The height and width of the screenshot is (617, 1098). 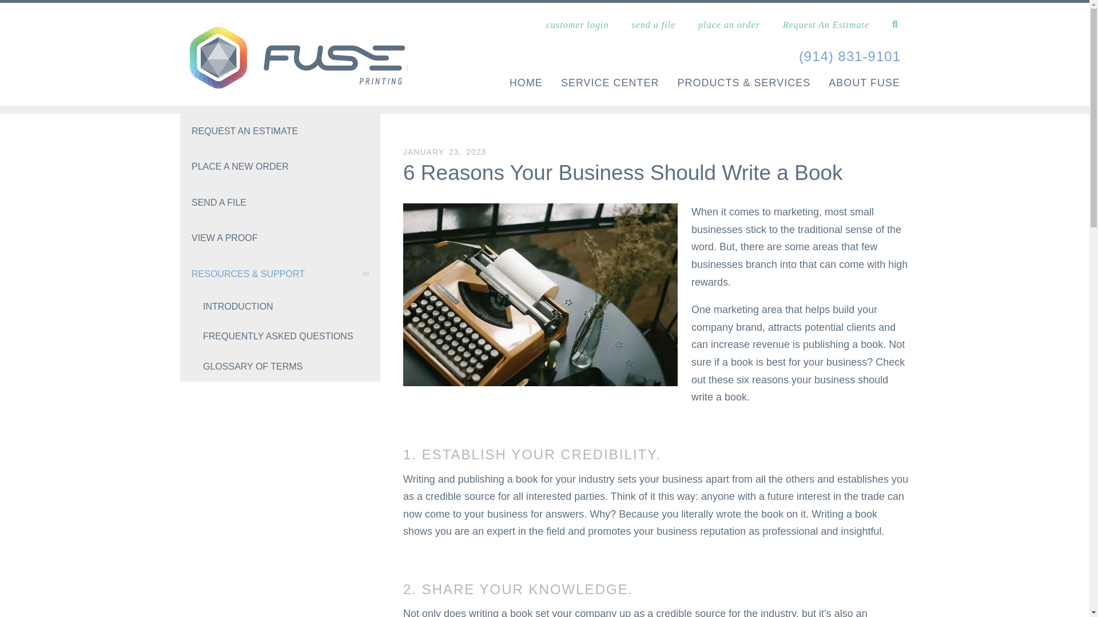 What do you see at coordinates (280, 167) in the screenshot?
I see `PLACE A NEW ORDER` at bounding box center [280, 167].